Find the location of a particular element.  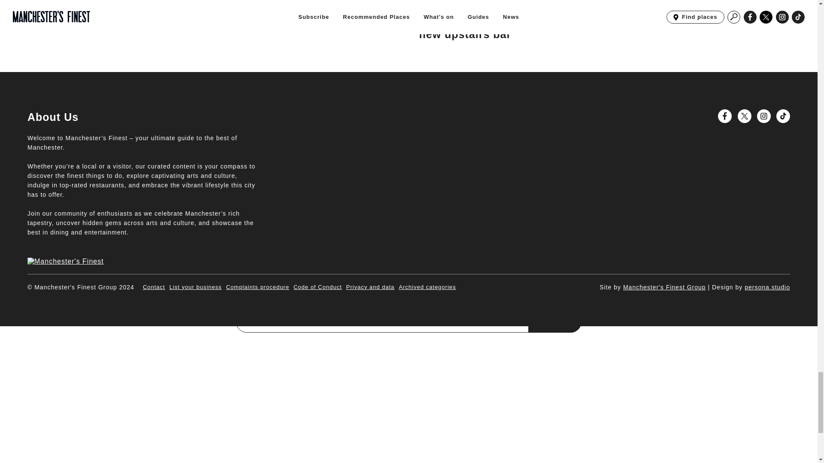

Go to Manchester's Finest Instagram profile is located at coordinates (764, 116).